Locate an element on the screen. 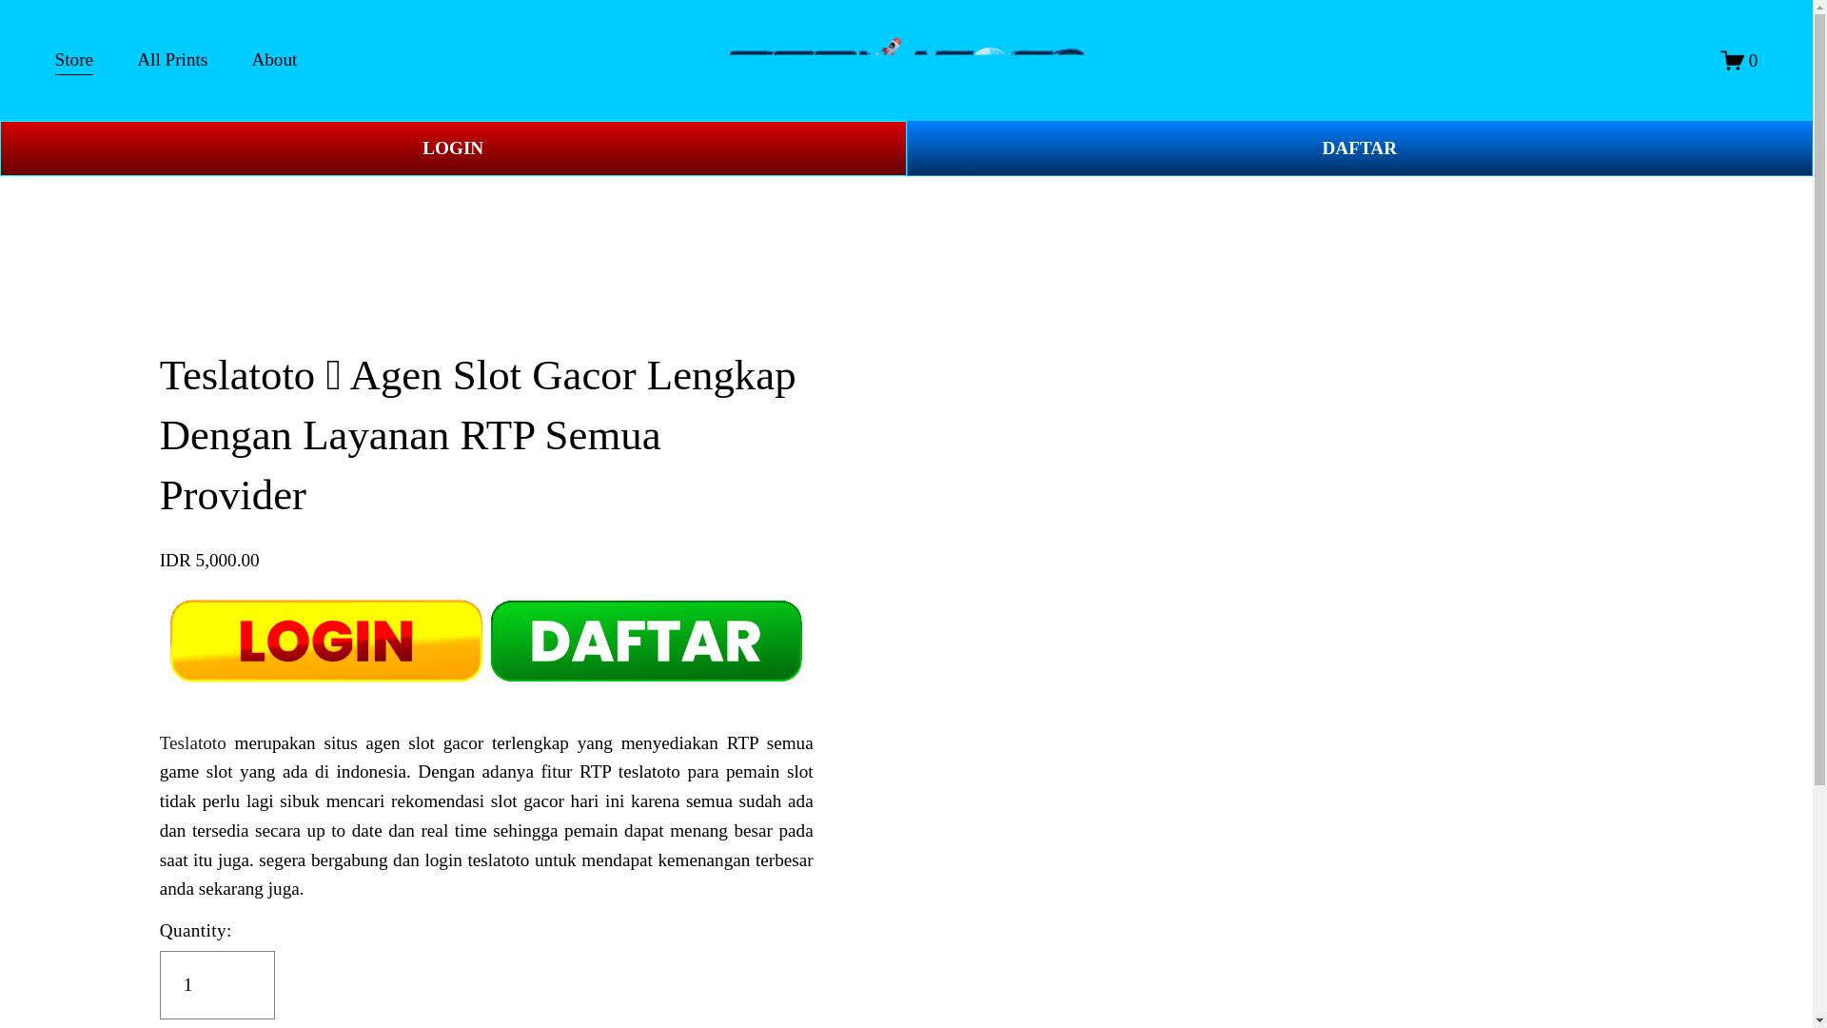 The image size is (1827, 1028). 1 is located at coordinates (217, 985).